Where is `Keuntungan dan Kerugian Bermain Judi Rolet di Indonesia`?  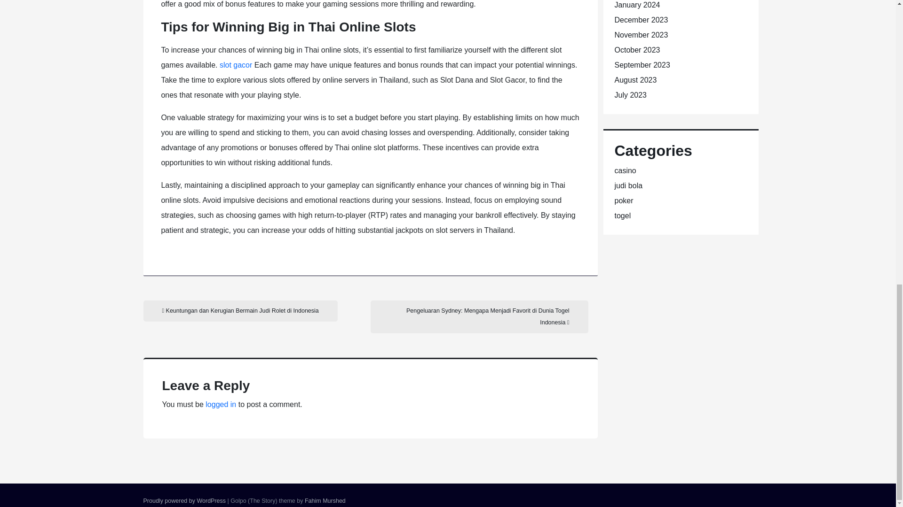 Keuntungan dan Kerugian Bermain Judi Rolet di Indonesia is located at coordinates (240, 311).